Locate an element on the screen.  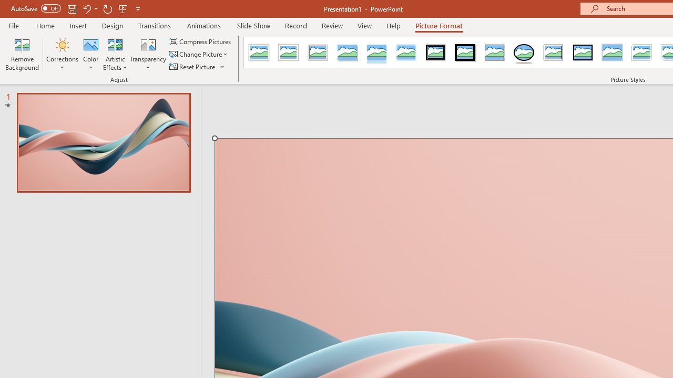
Reset Picture is located at coordinates (193, 66).